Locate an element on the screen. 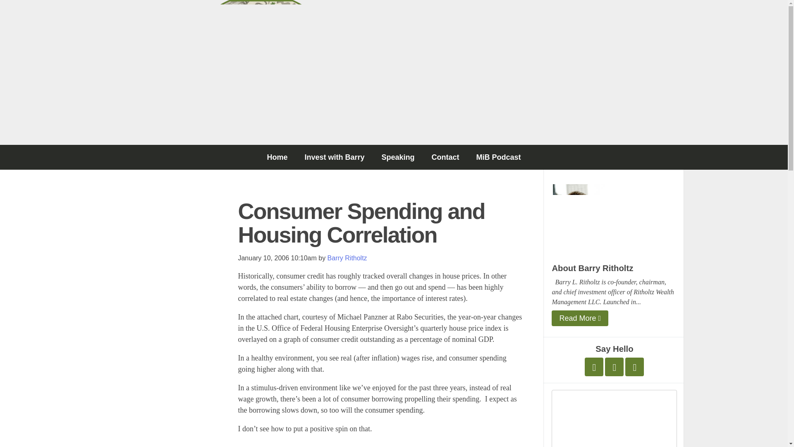 The image size is (794, 447). Barry Ritholtz is located at coordinates (347, 257).